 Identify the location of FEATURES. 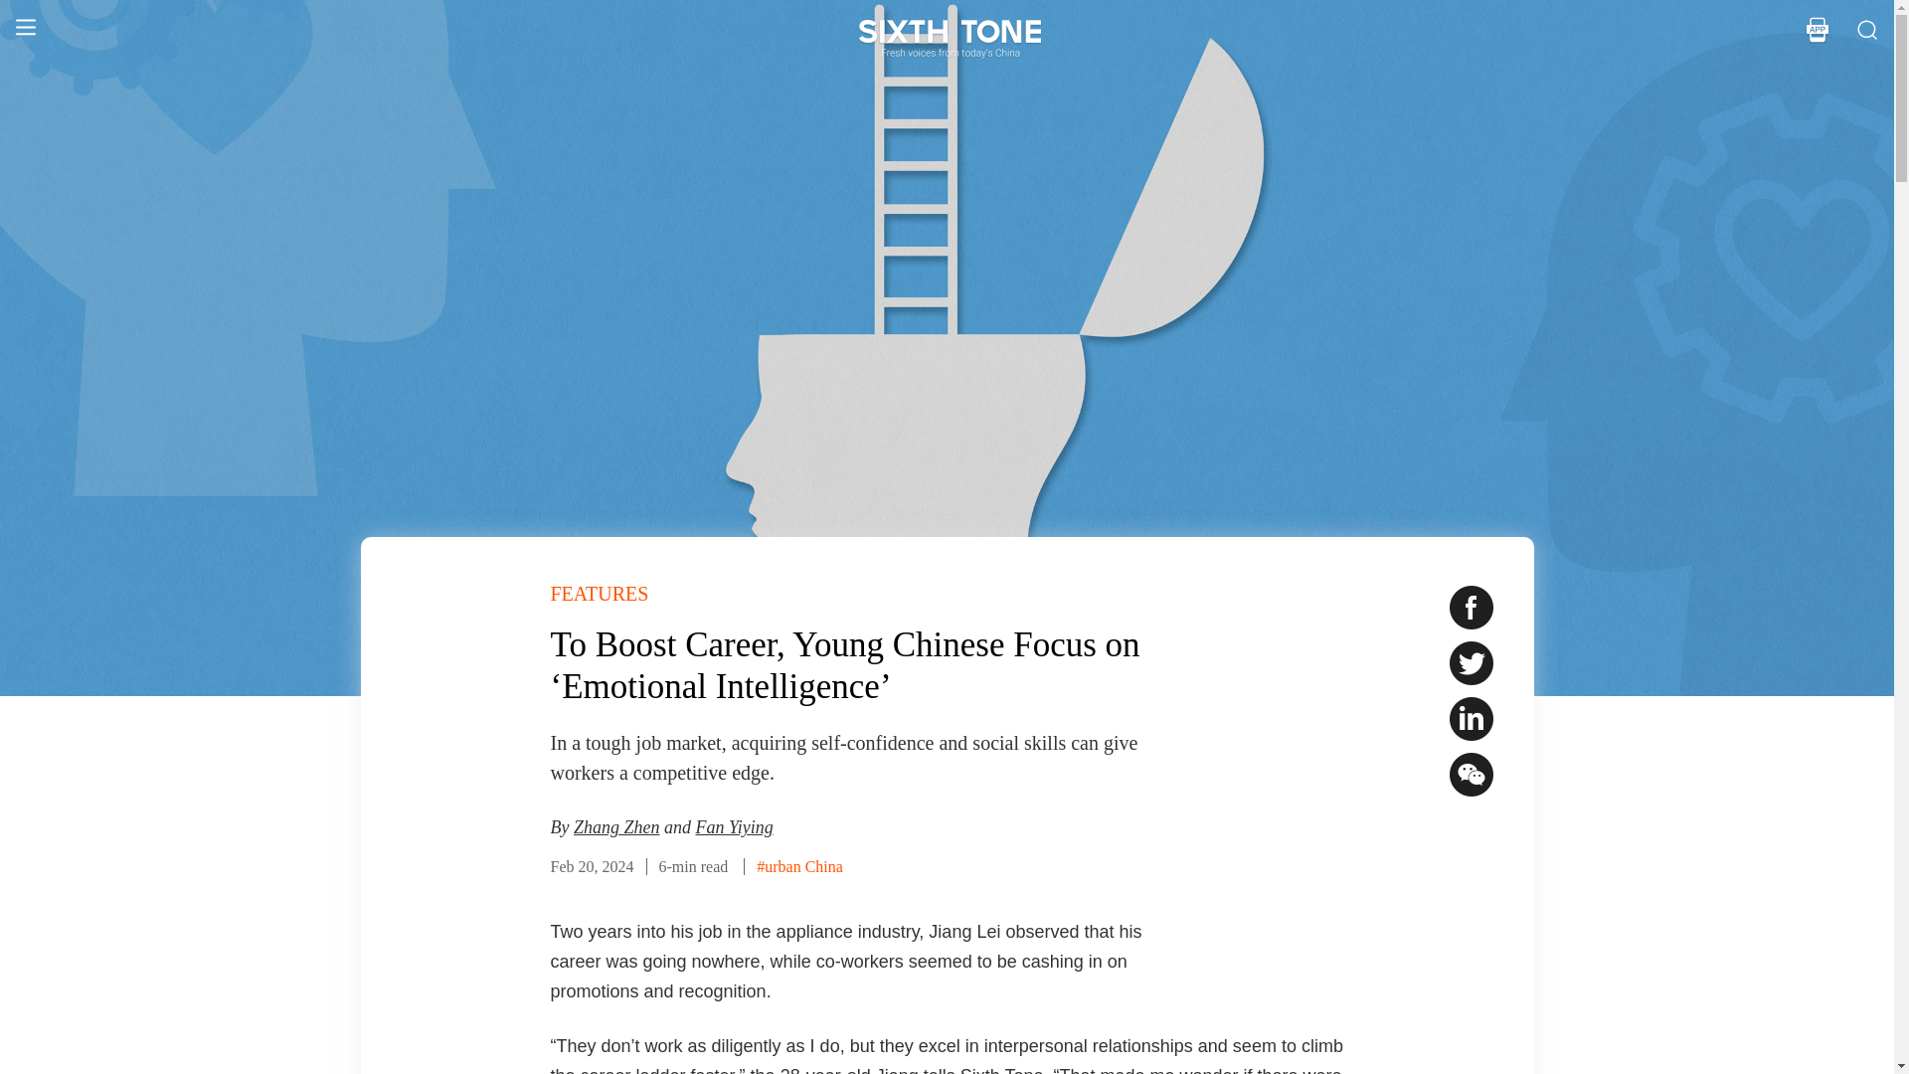
(600, 594).